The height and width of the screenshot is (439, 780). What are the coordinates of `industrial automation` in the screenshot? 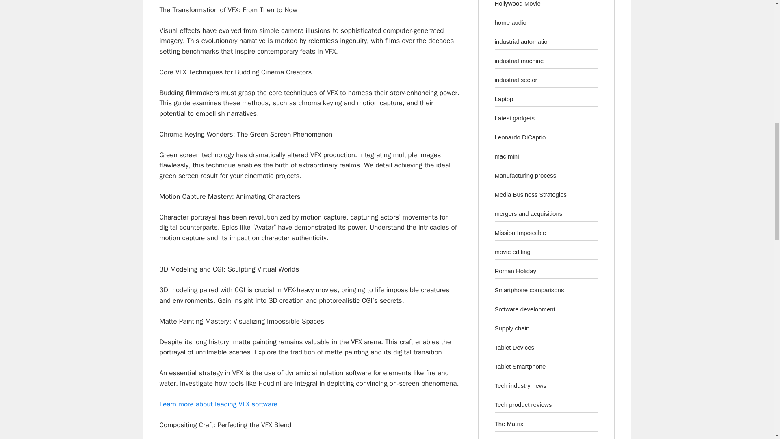 It's located at (522, 41).